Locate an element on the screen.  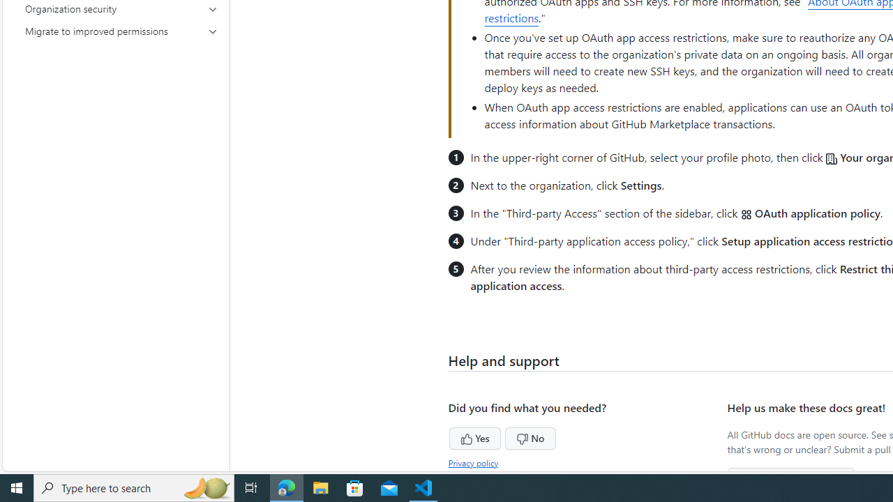
Migrate to improved permissions is located at coordinates (121, 31).